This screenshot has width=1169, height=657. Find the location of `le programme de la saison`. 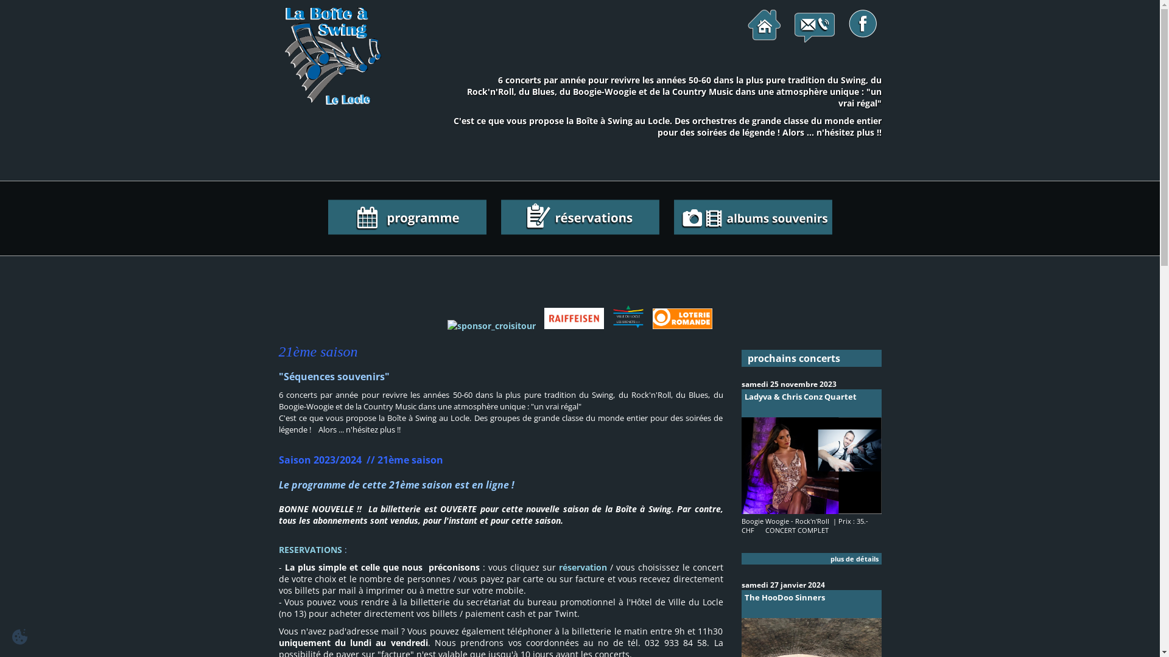

le programme de la saison is located at coordinates (407, 217).